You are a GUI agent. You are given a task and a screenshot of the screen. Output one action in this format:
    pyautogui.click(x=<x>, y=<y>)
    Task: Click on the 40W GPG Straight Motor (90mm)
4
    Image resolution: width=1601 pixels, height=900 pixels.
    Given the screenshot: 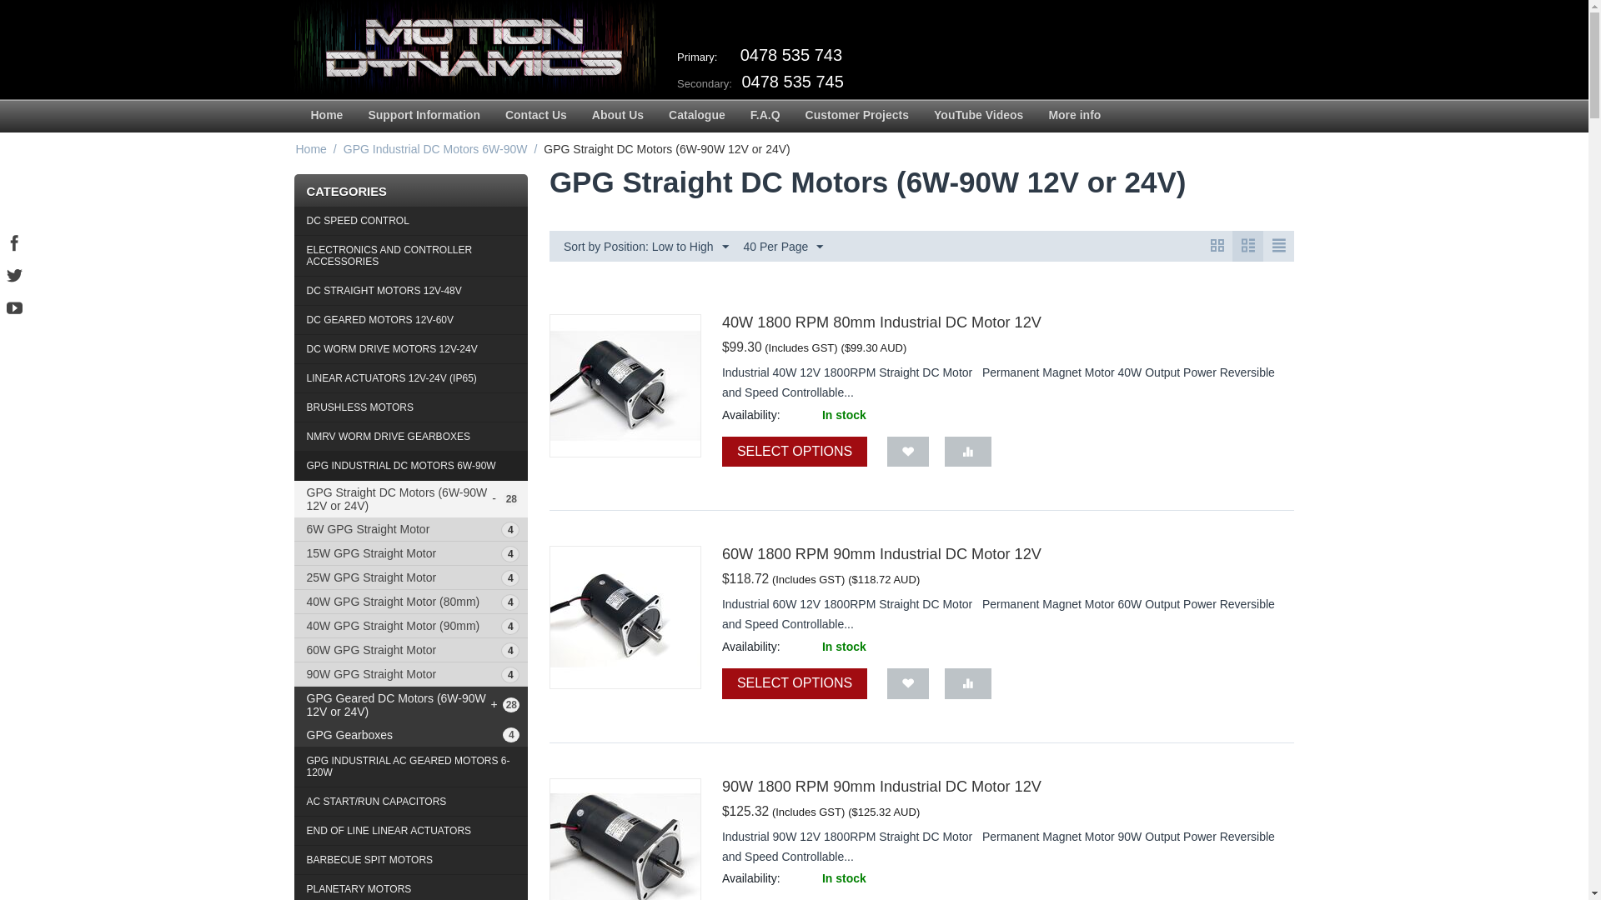 What is the action you would take?
    pyautogui.click(x=410, y=626)
    